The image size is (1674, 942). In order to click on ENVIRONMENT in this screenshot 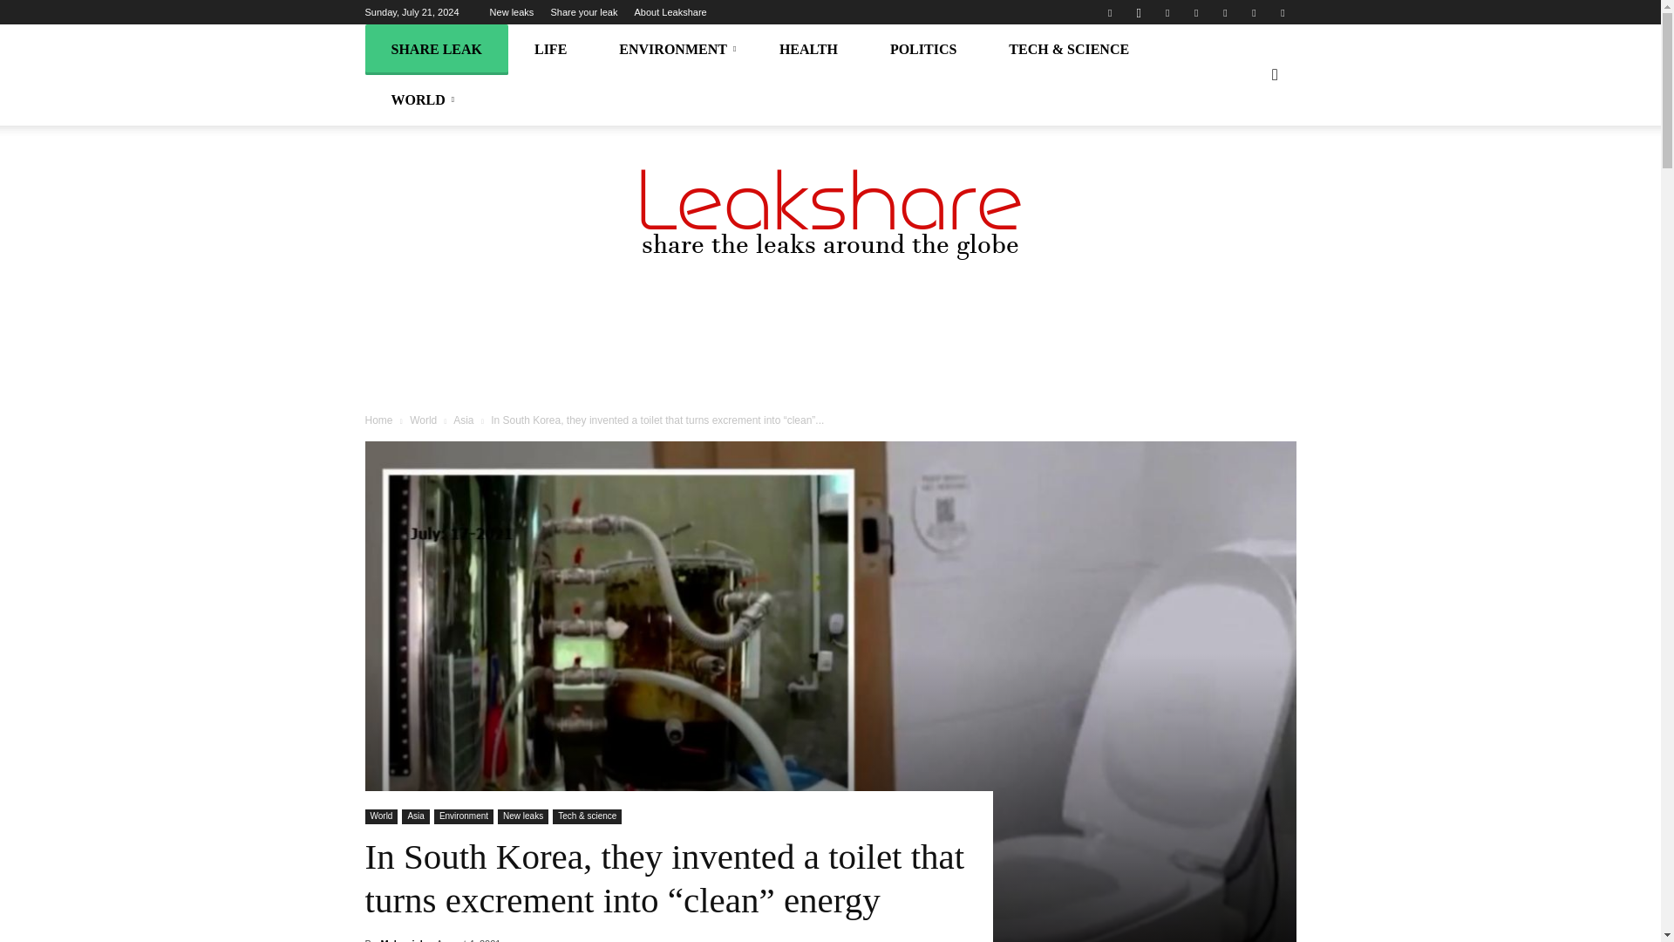, I will do `click(673, 50)`.